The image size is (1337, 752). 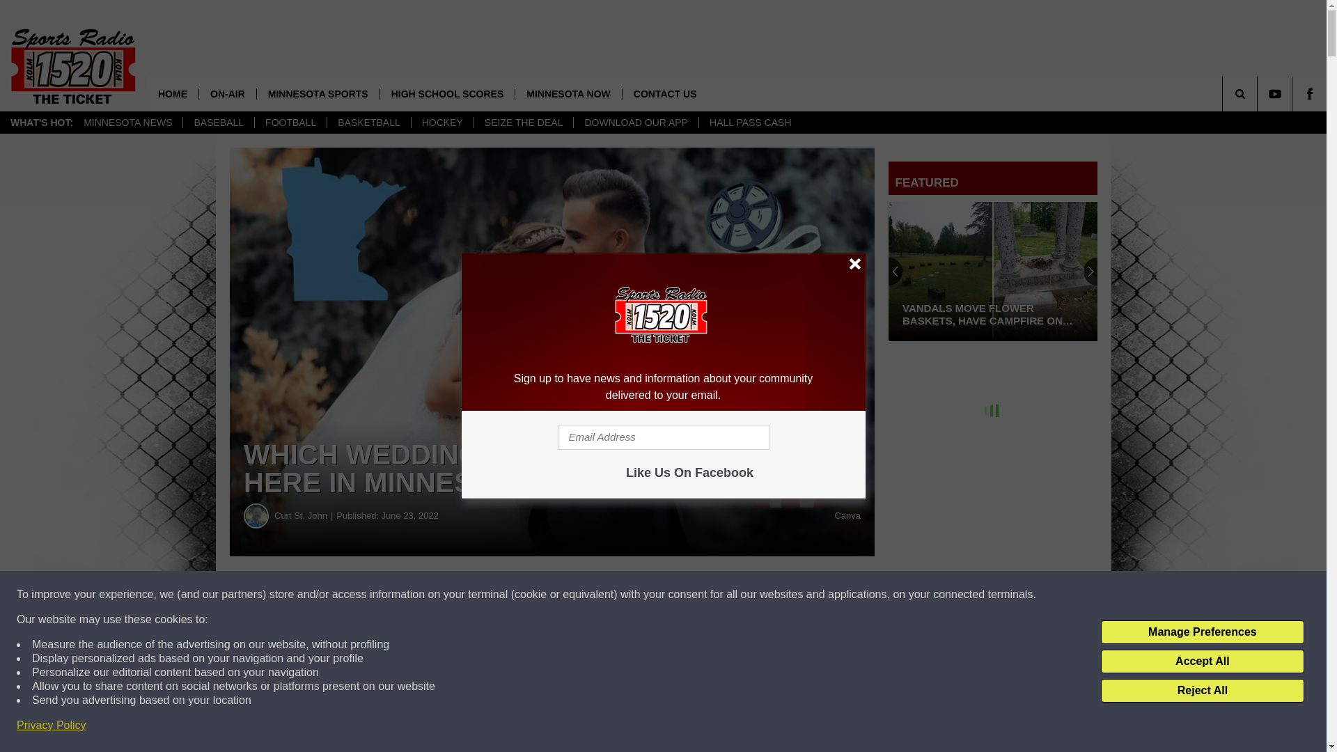 What do you see at coordinates (368, 123) in the screenshot?
I see `BASKETBALL` at bounding box center [368, 123].